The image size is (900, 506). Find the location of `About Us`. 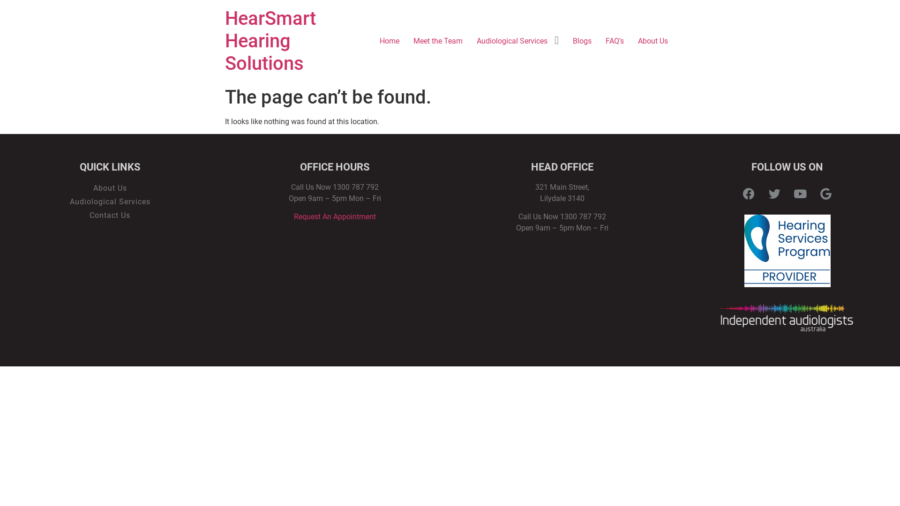

About Us is located at coordinates (653, 41).